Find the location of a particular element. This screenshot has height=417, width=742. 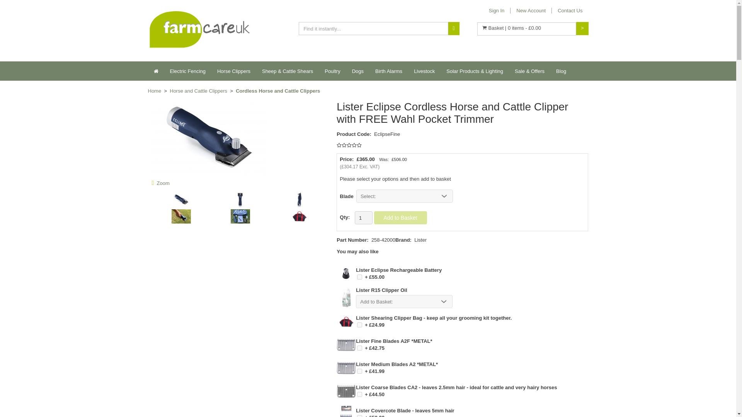

Zoom is located at coordinates (346, 368).